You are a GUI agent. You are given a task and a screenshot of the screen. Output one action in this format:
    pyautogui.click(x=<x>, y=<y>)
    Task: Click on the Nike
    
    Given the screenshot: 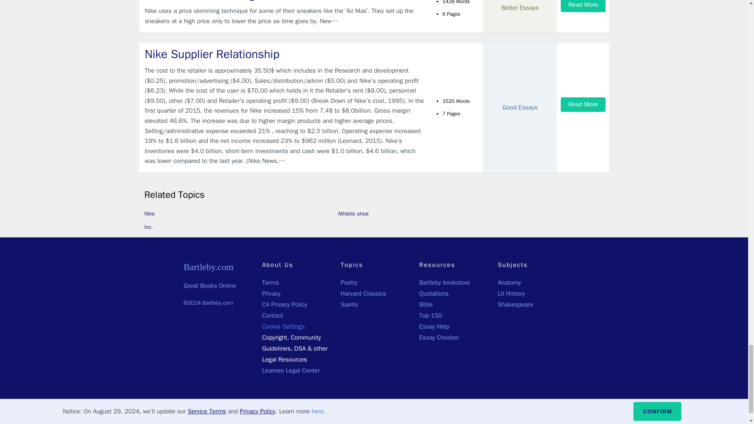 What is the action you would take?
    pyautogui.click(x=150, y=214)
    